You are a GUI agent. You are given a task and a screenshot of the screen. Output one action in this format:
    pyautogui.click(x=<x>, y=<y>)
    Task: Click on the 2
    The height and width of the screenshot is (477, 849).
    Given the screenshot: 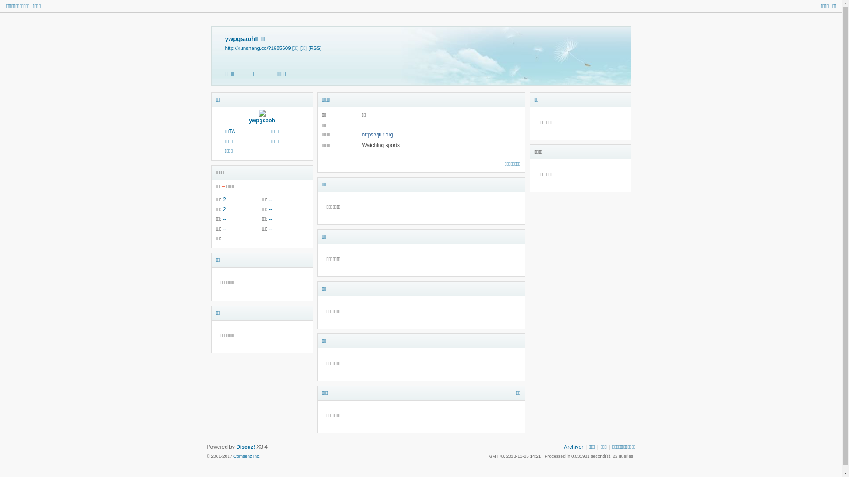 What is the action you would take?
    pyautogui.click(x=225, y=200)
    